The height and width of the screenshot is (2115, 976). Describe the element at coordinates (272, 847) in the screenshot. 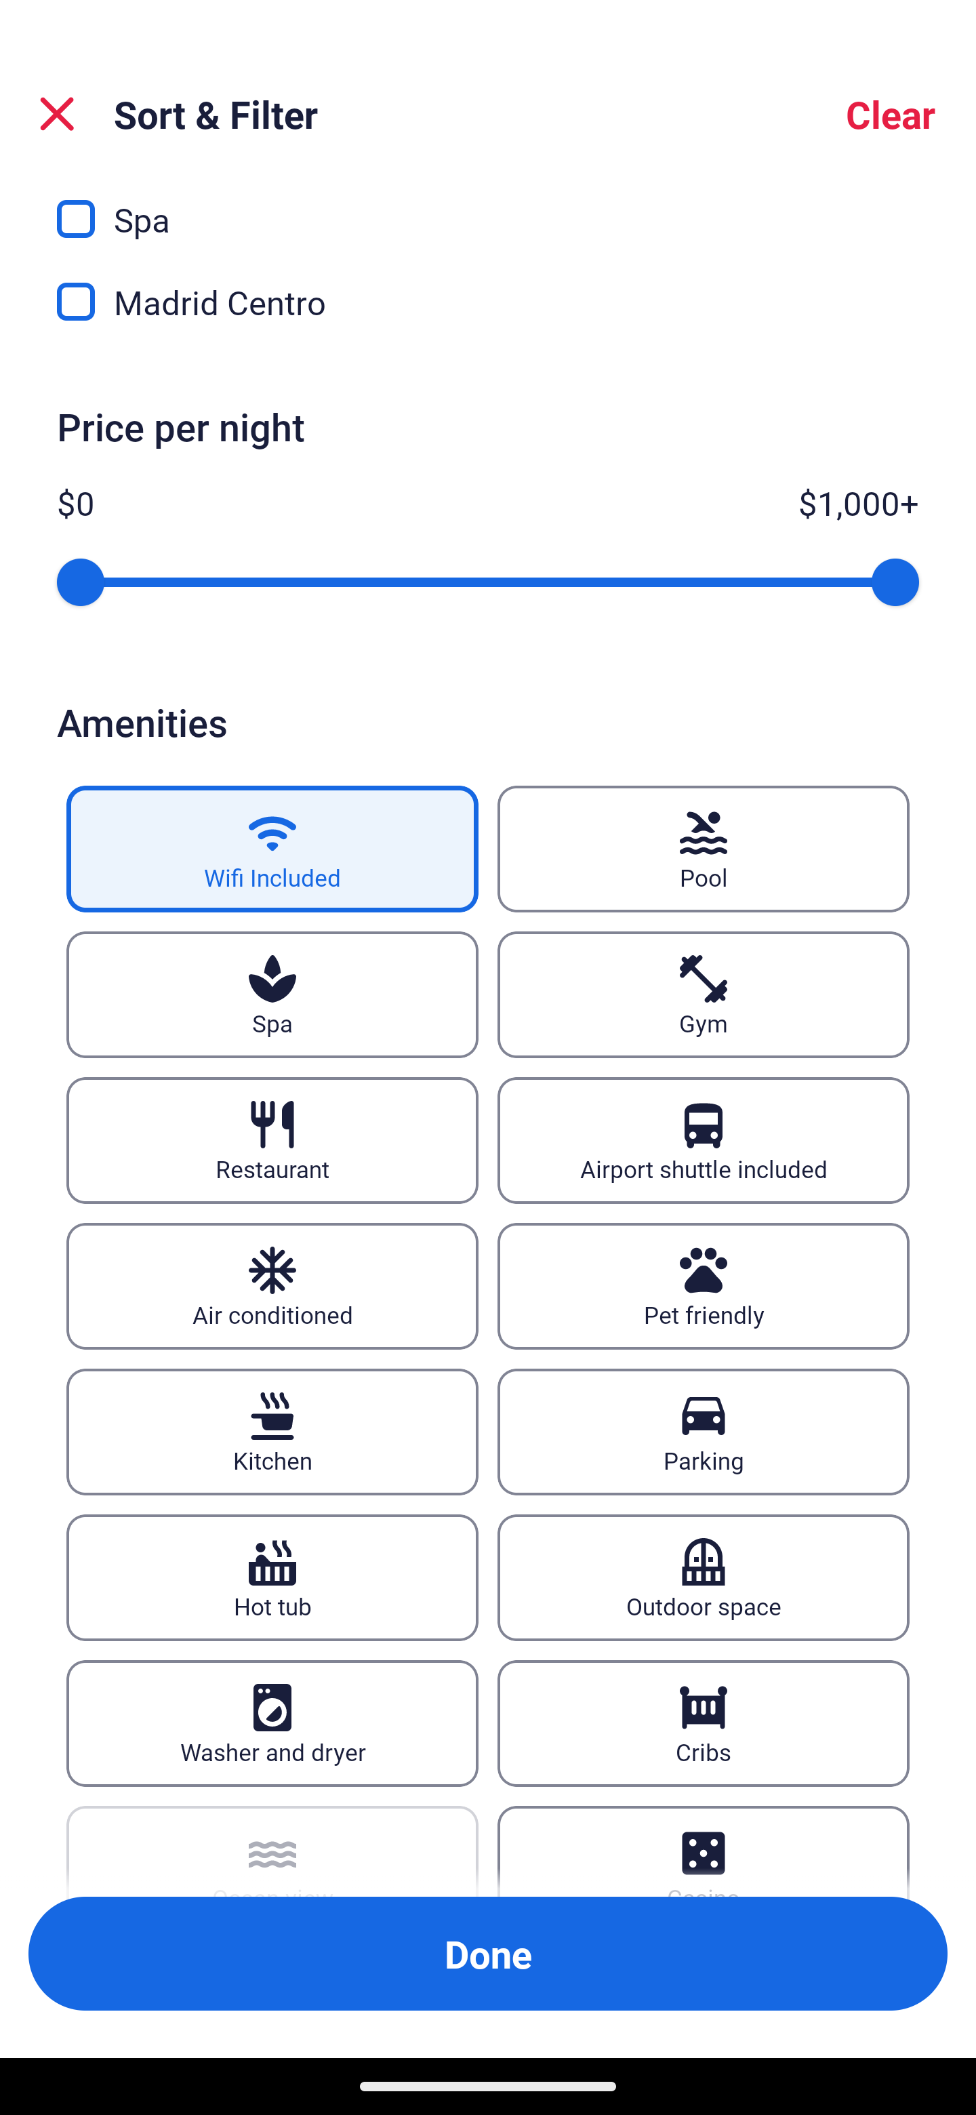

I see `Wifi Included` at that location.